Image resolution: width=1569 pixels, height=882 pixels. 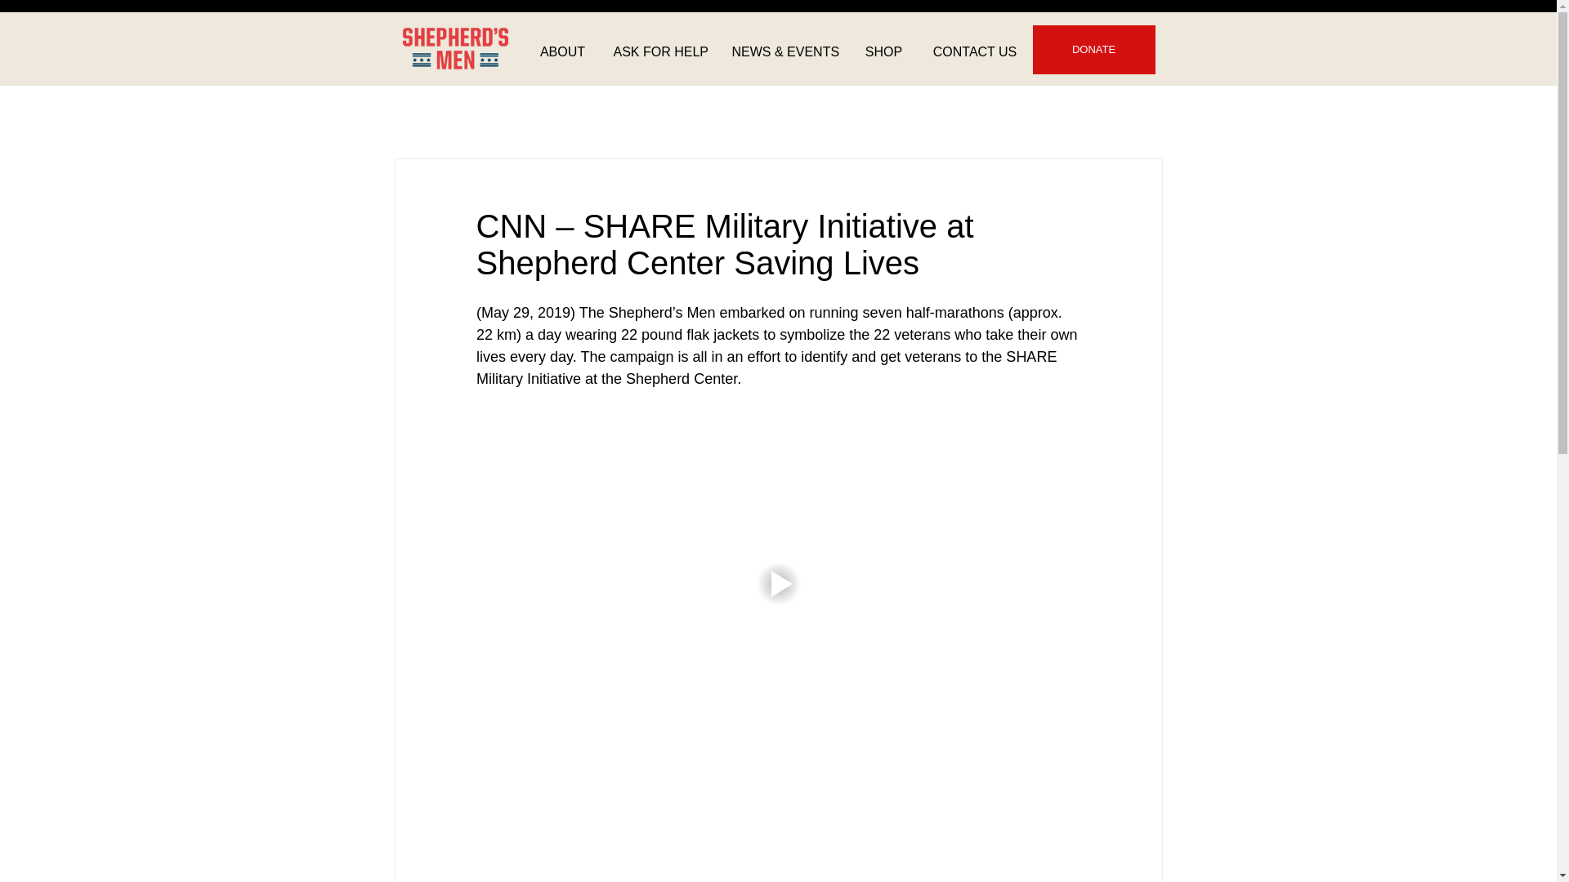 What do you see at coordinates (1093, 49) in the screenshot?
I see `DONATE` at bounding box center [1093, 49].